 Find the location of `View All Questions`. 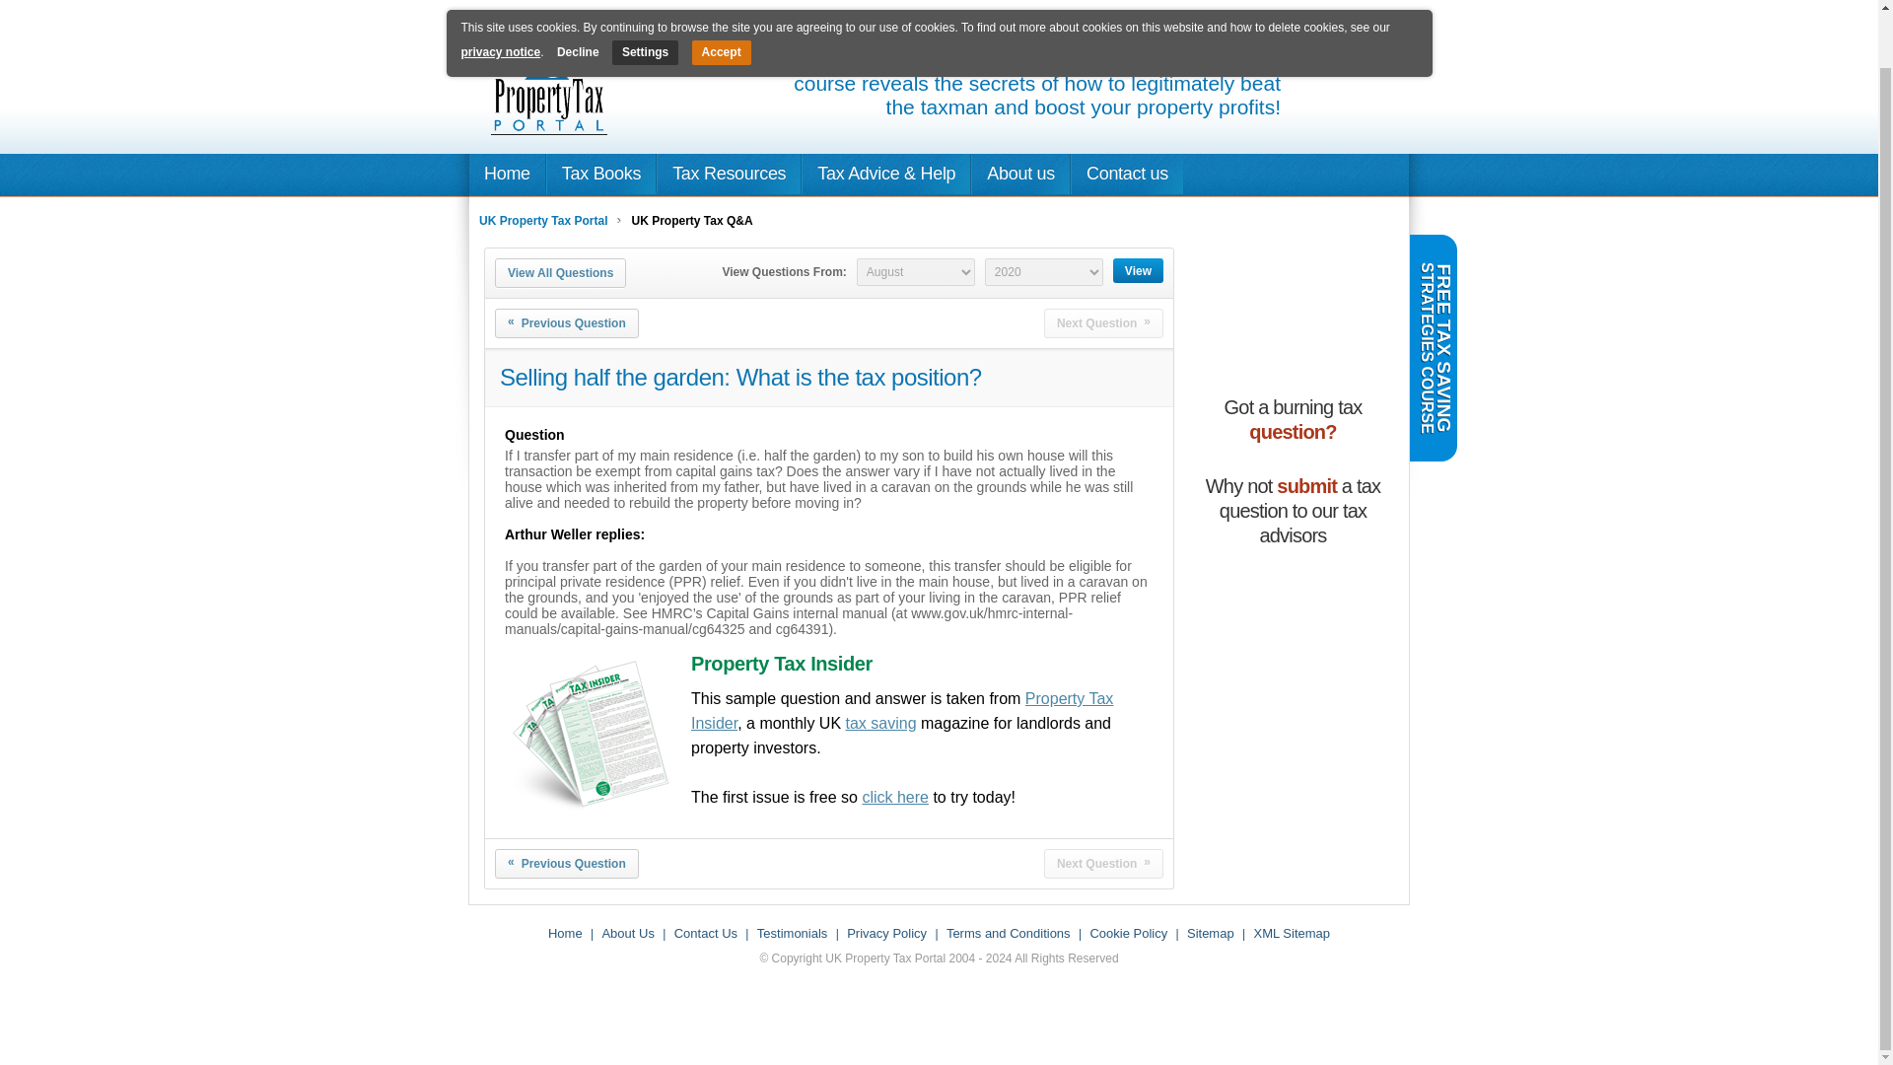

View All Questions is located at coordinates (560, 272).